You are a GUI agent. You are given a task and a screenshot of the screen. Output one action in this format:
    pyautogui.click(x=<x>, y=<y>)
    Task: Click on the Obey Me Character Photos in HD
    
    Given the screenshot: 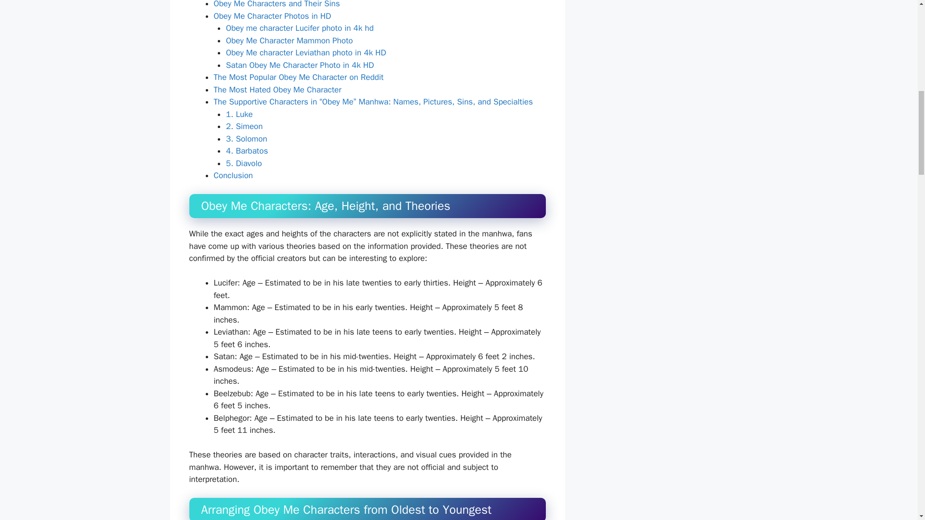 What is the action you would take?
    pyautogui.click(x=272, y=16)
    